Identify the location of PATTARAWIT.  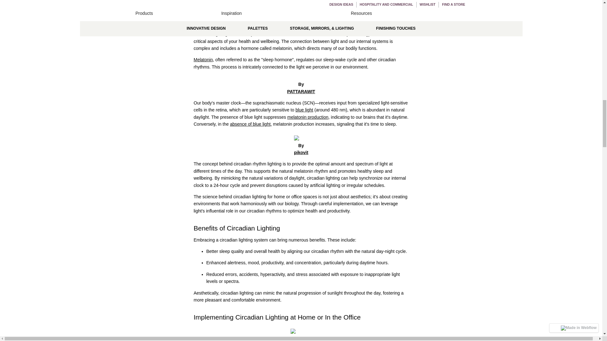
(301, 92).